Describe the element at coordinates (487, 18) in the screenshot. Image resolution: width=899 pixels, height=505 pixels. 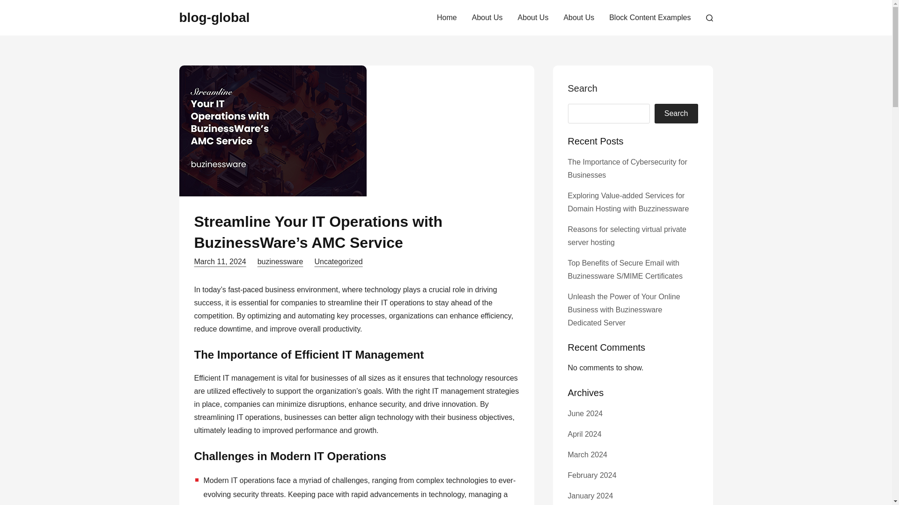
I see `About Us` at that location.